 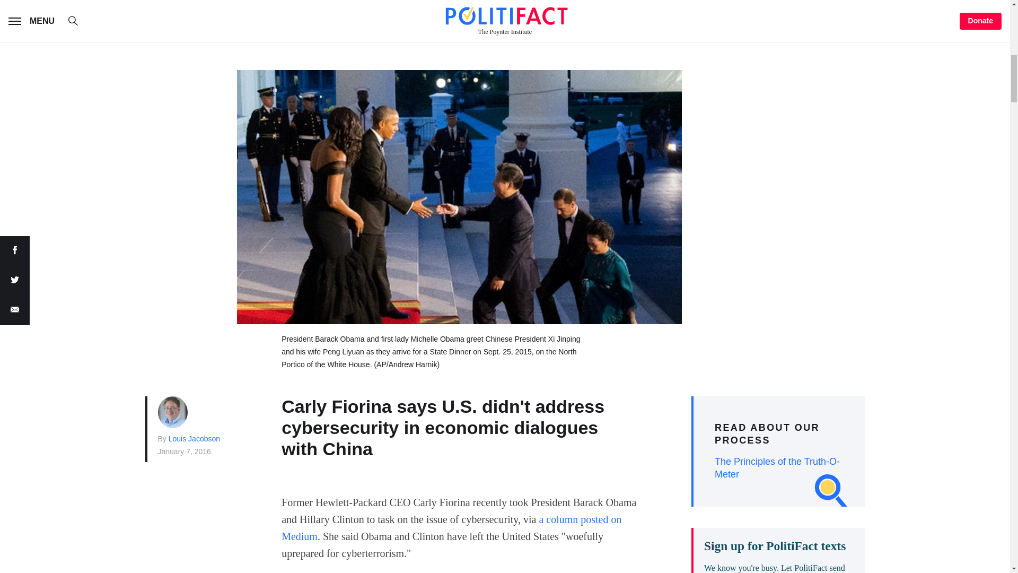 What do you see at coordinates (542, 3) in the screenshot?
I see `Infrastructure` at bounding box center [542, 3].